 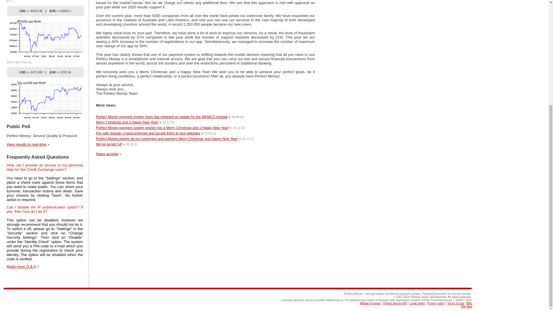 I want to click on Site Map, so click(x=467, y=306).